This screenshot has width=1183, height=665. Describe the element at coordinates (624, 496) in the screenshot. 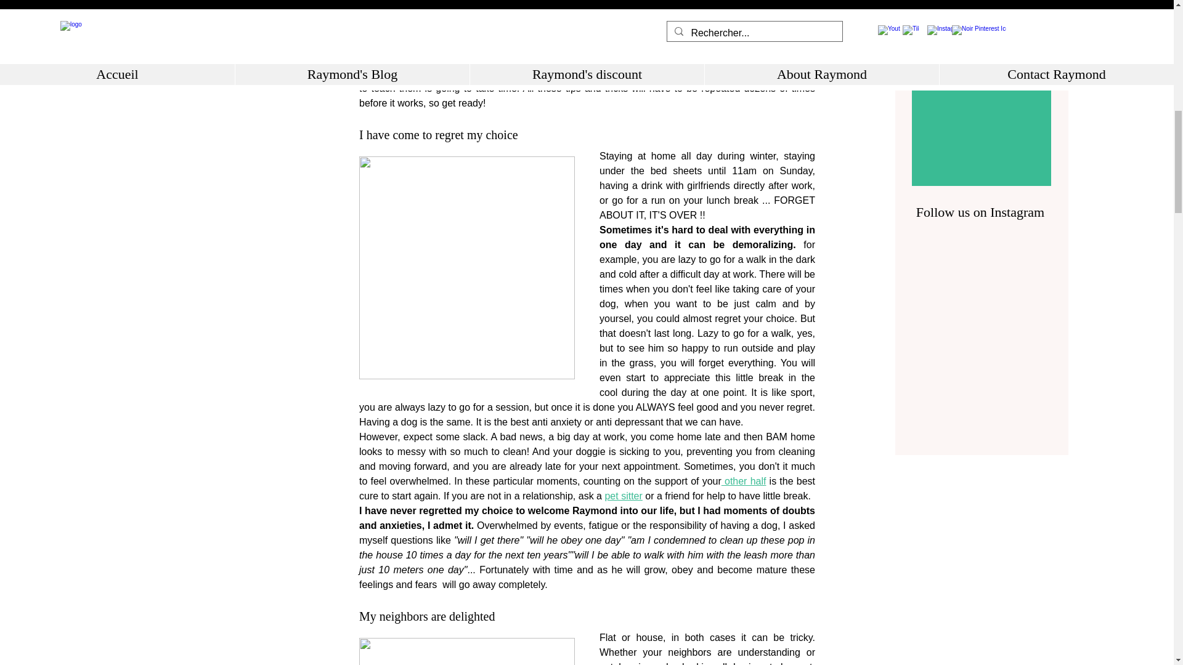

I see `pet sitter` at that location.